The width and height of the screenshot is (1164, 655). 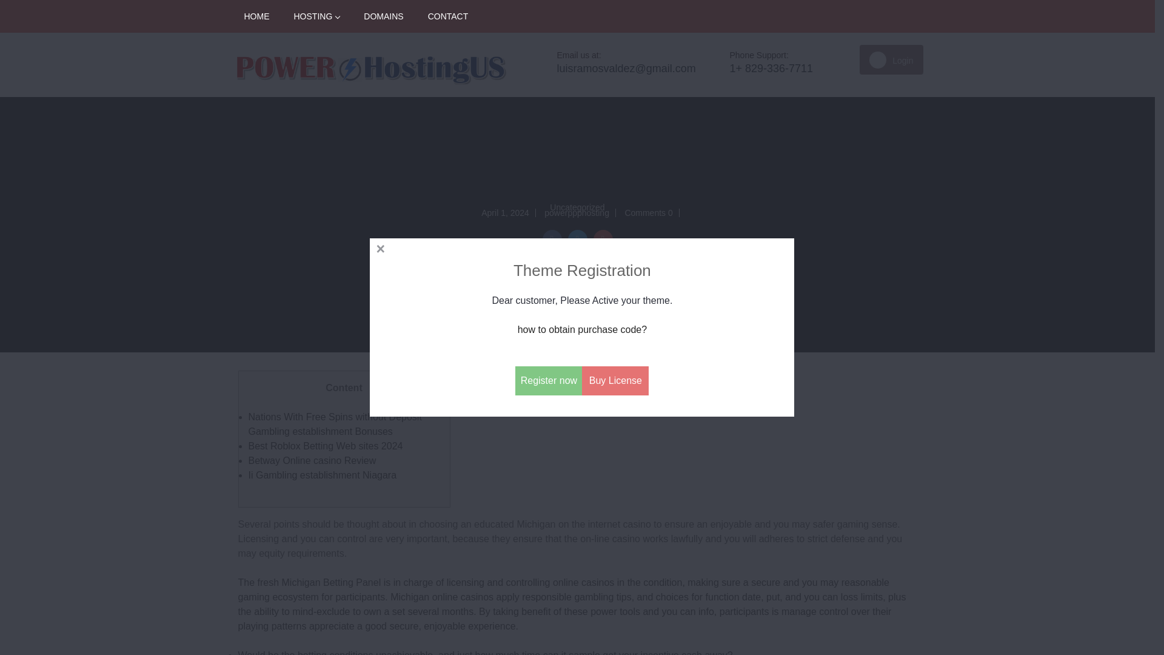 What do you see at coordinates (312, 460) in the screenshot?
I see `Betway Online casino Review` at bounding box center [312, 460].